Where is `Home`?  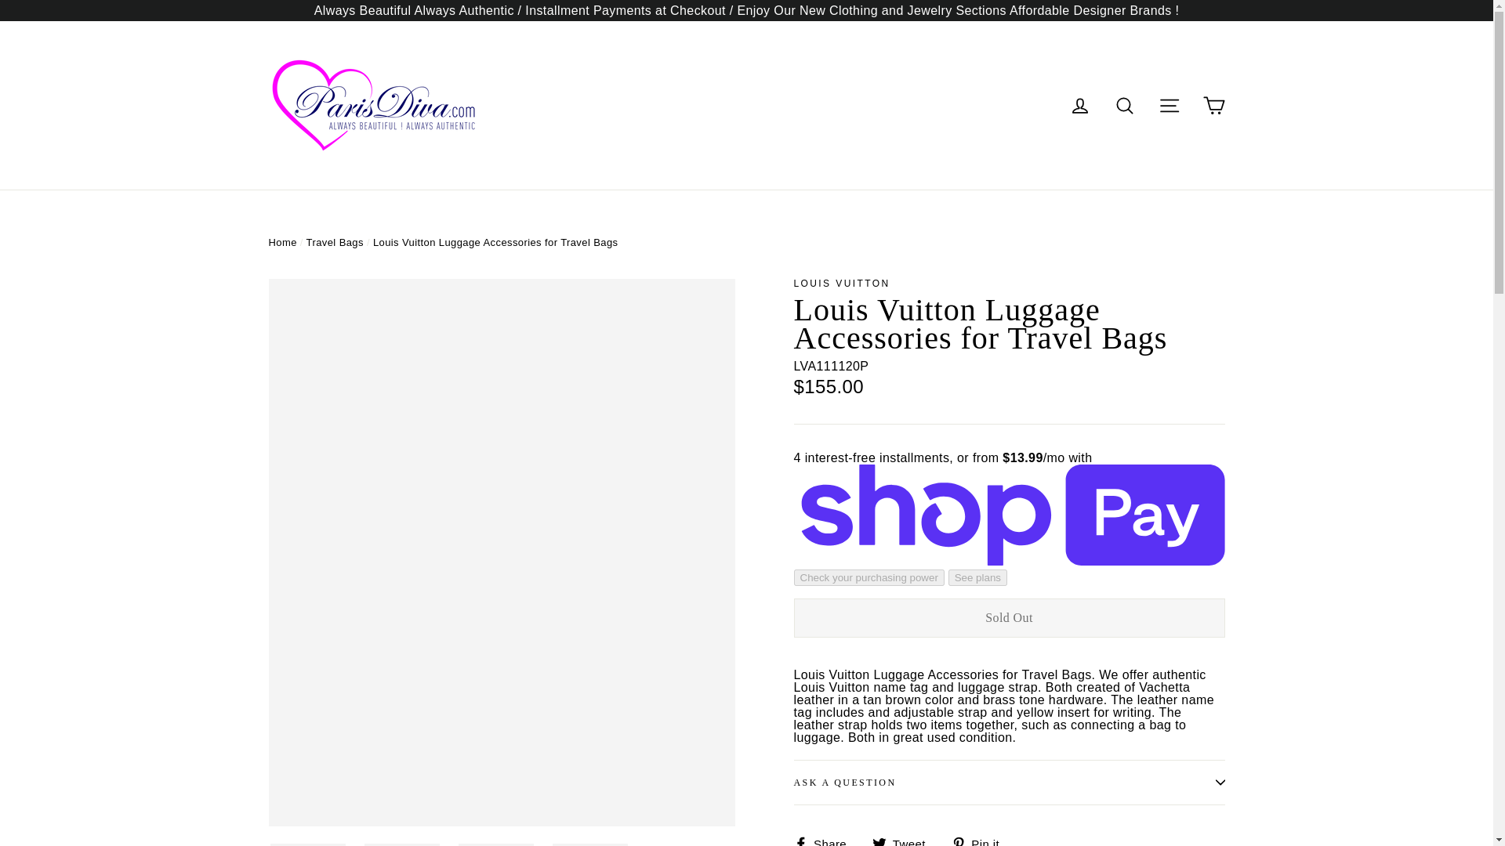
Home is located at coordinates (905, 841).